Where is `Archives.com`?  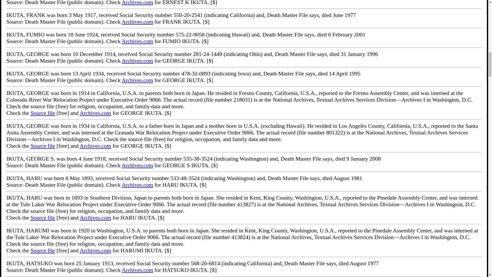
Archives.com is located at coordinates (95, 146).